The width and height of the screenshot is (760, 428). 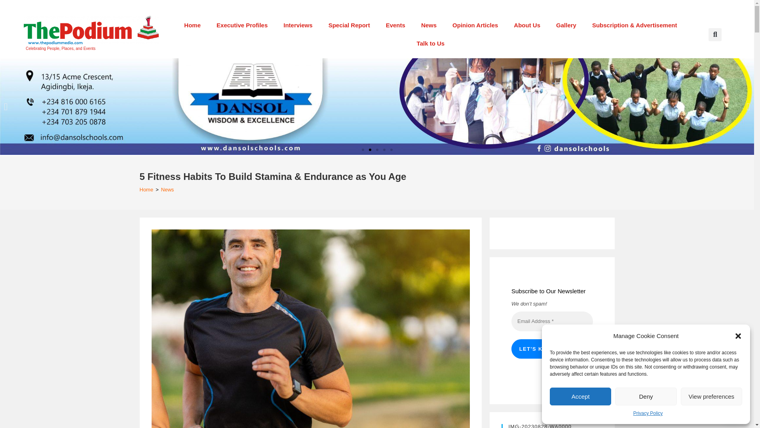 What do you see at coordinates (192, 25) in the screenshot?
I see `Home` at bounding box center [192, 25].